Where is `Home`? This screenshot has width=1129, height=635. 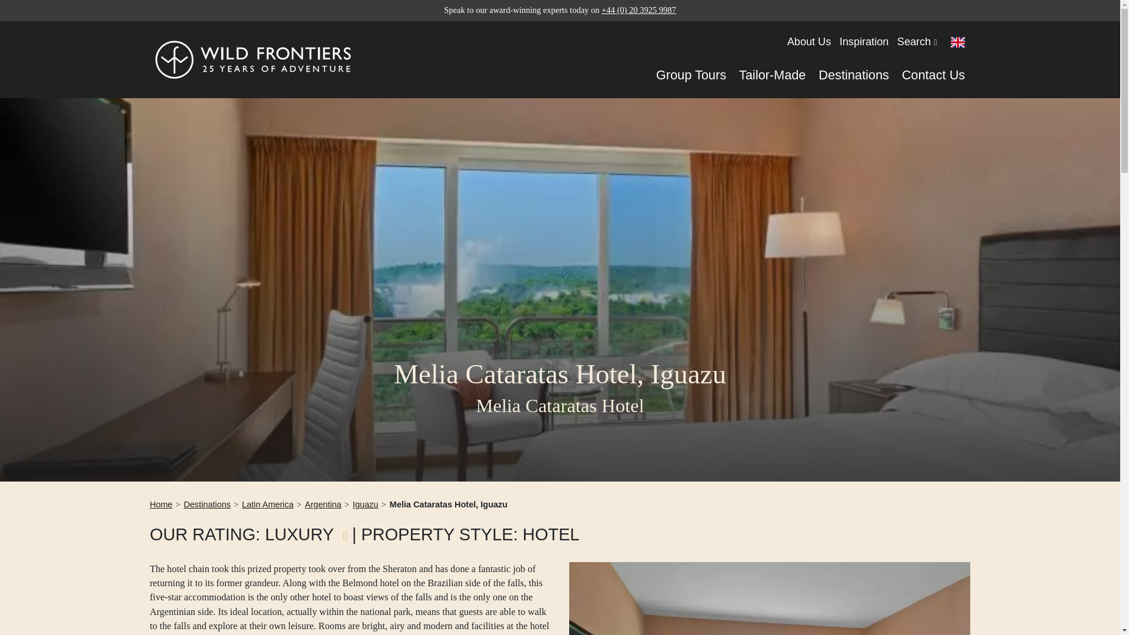
Home is located at coordinates (161, 504).